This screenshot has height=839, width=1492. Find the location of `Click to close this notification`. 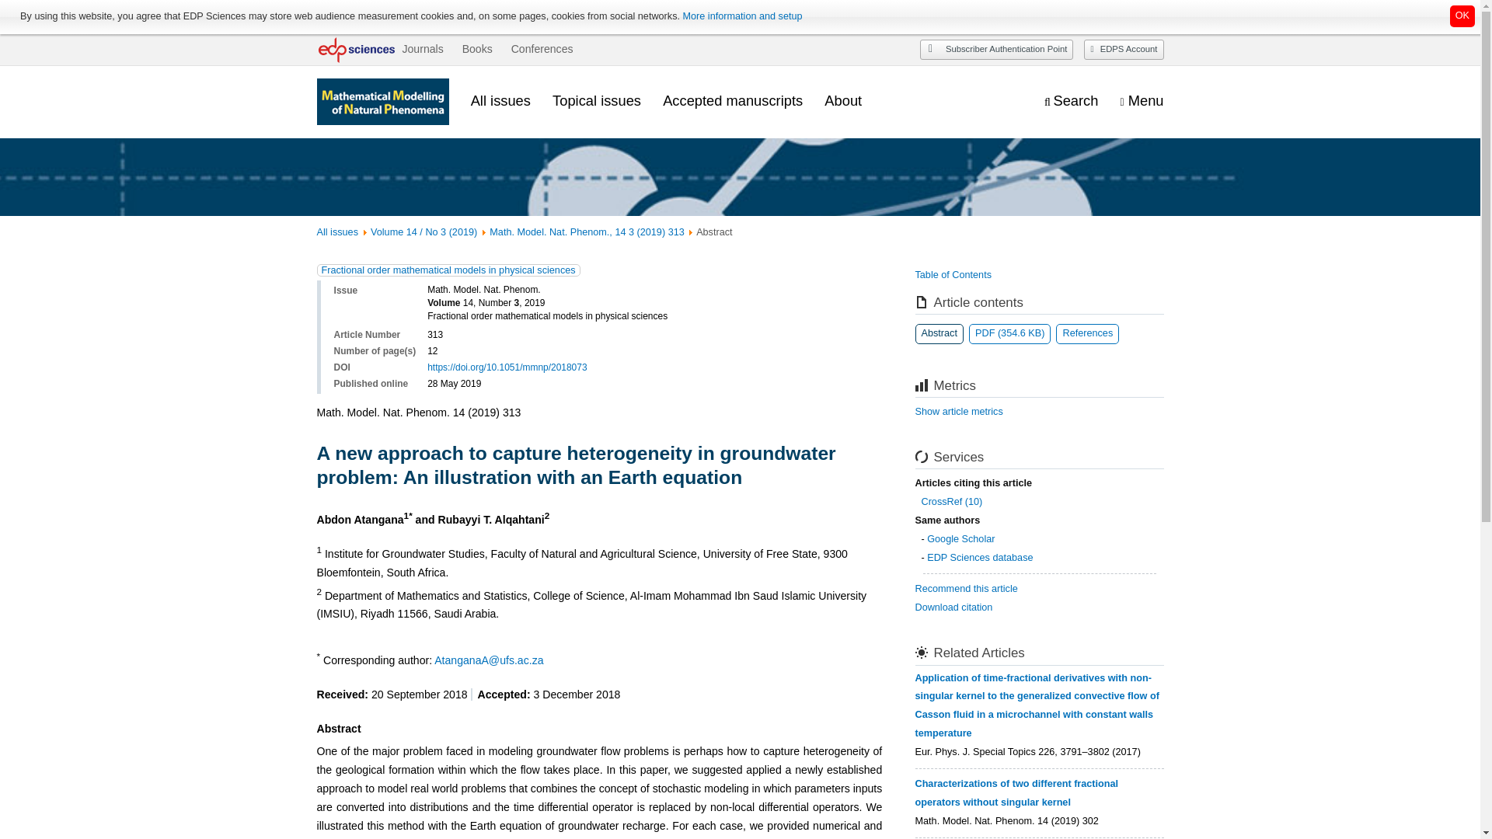

Click to close this notification is located at coordinates (1462, 16).